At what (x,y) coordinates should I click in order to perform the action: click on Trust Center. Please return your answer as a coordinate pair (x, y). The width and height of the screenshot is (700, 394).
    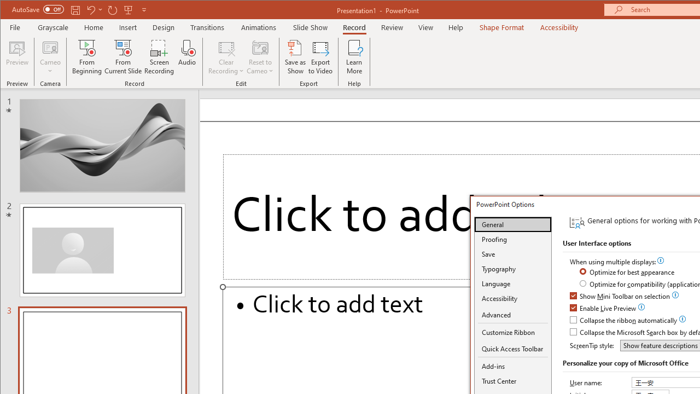
    Looking at the image, I should click on (513, 381).